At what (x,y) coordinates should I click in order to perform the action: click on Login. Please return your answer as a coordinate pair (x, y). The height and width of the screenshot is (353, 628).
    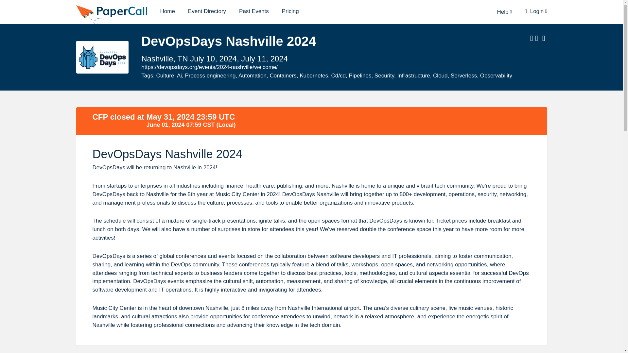
    Looking at the image, I should click on (536, 11).